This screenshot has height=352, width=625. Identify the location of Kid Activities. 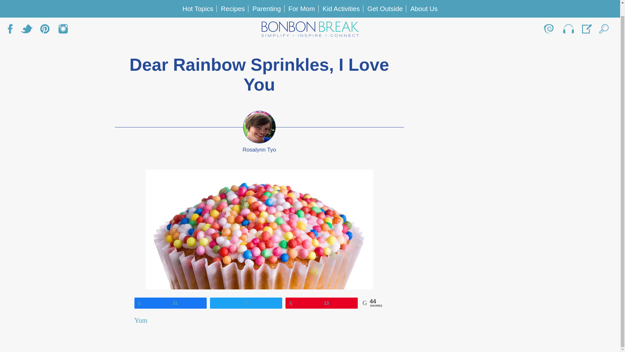
(341, 0).